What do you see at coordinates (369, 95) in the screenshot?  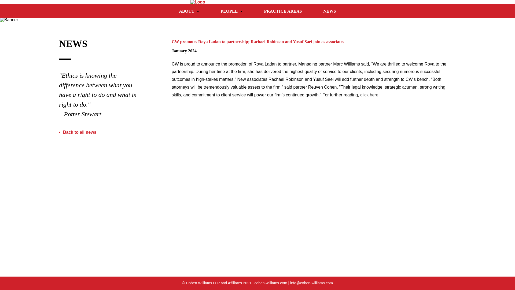 I see `click here` at bounding box center [369, 95].